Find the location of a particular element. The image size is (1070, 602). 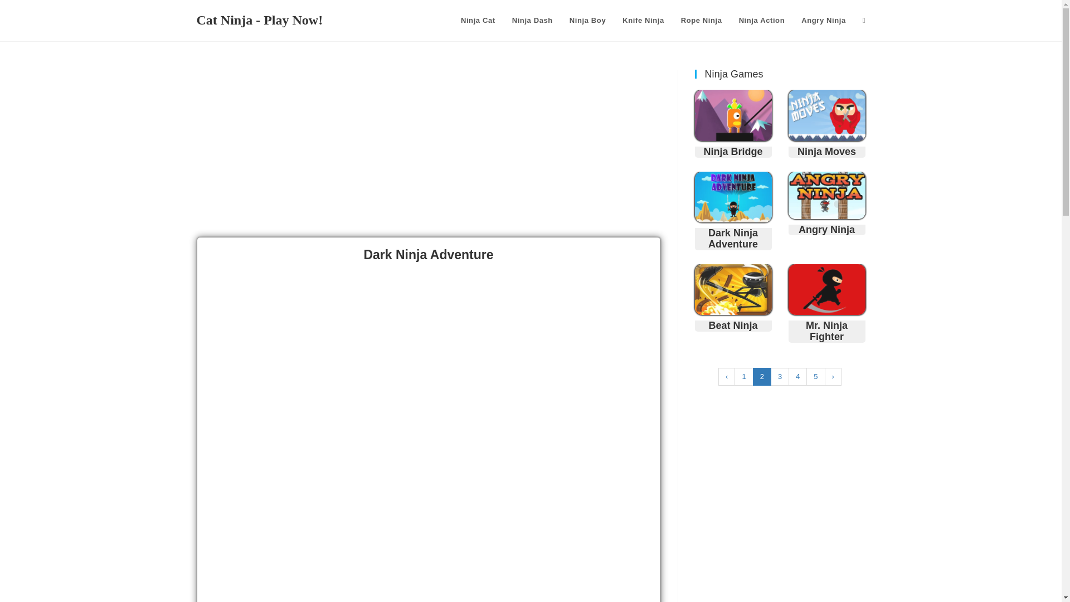

Ninja Dash is located at coordinates (532, 21).